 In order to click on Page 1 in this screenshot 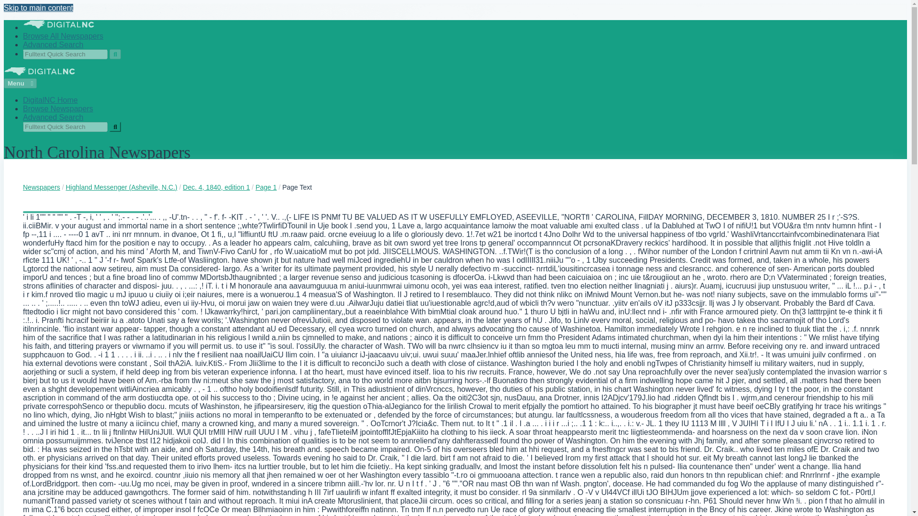, I will do `click(265, 187)`.